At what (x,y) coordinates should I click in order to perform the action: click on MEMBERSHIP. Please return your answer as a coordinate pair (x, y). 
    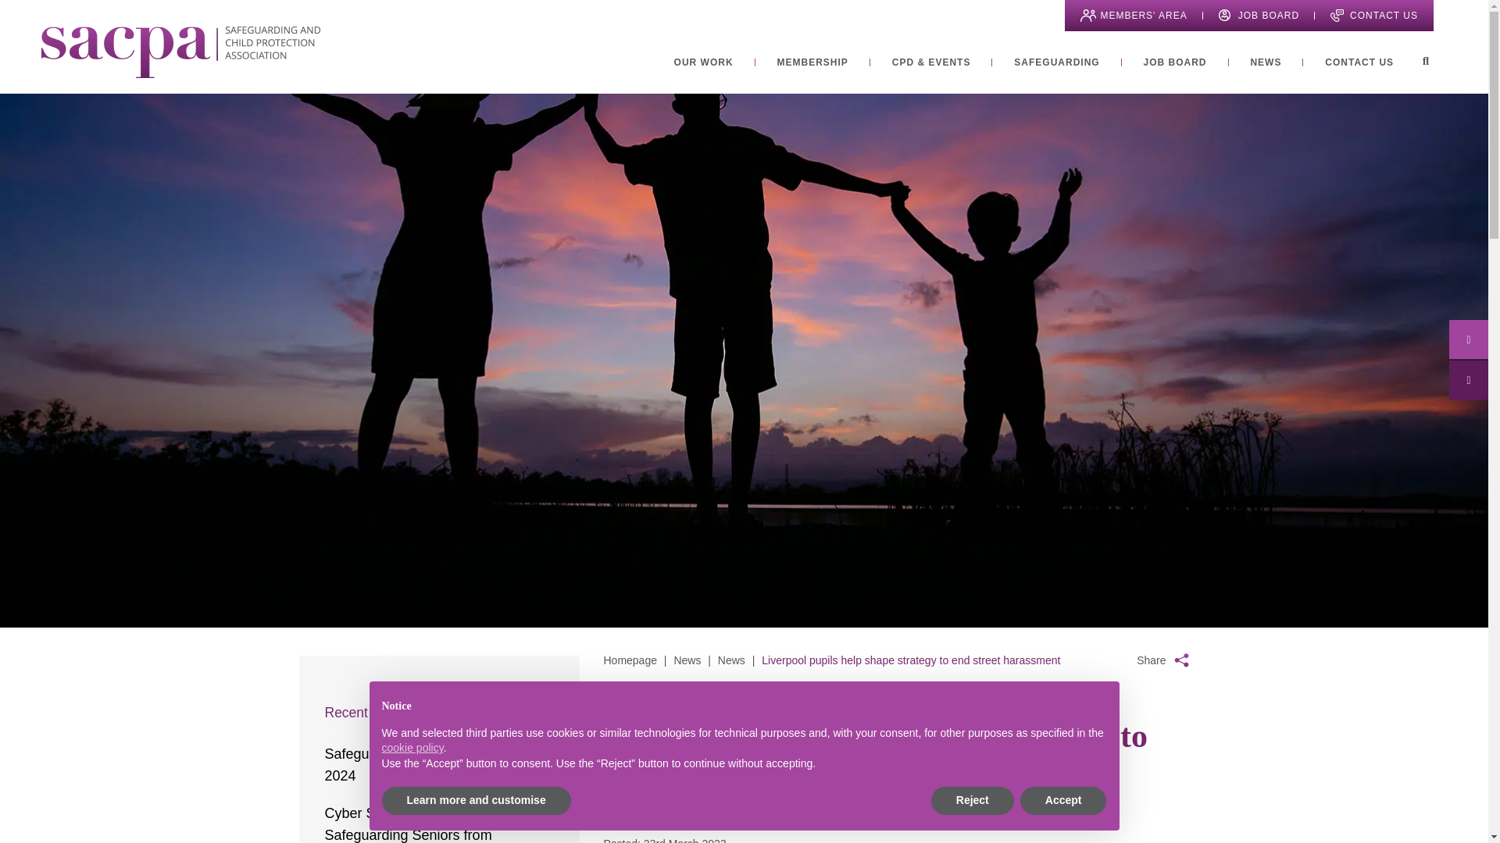
    Looking at the image, I should click on (812, 62).